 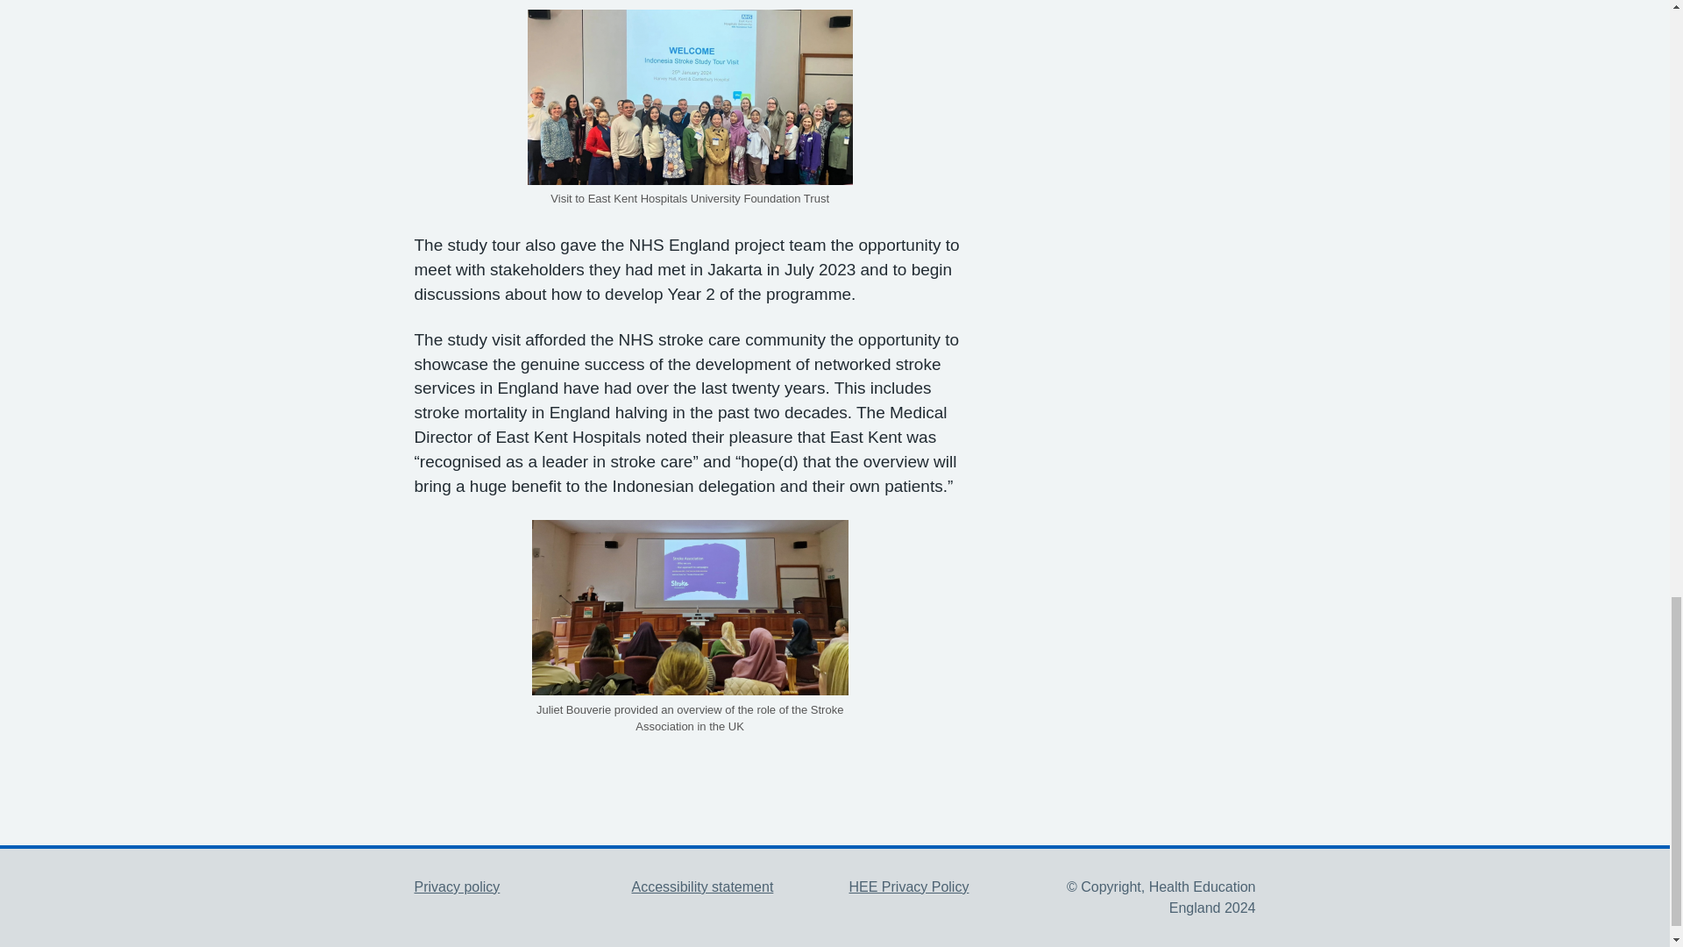 What do you see at coordinates (457, 886) in the screenshot?
I see `Privacy policy` at bounding box center [457, 886].